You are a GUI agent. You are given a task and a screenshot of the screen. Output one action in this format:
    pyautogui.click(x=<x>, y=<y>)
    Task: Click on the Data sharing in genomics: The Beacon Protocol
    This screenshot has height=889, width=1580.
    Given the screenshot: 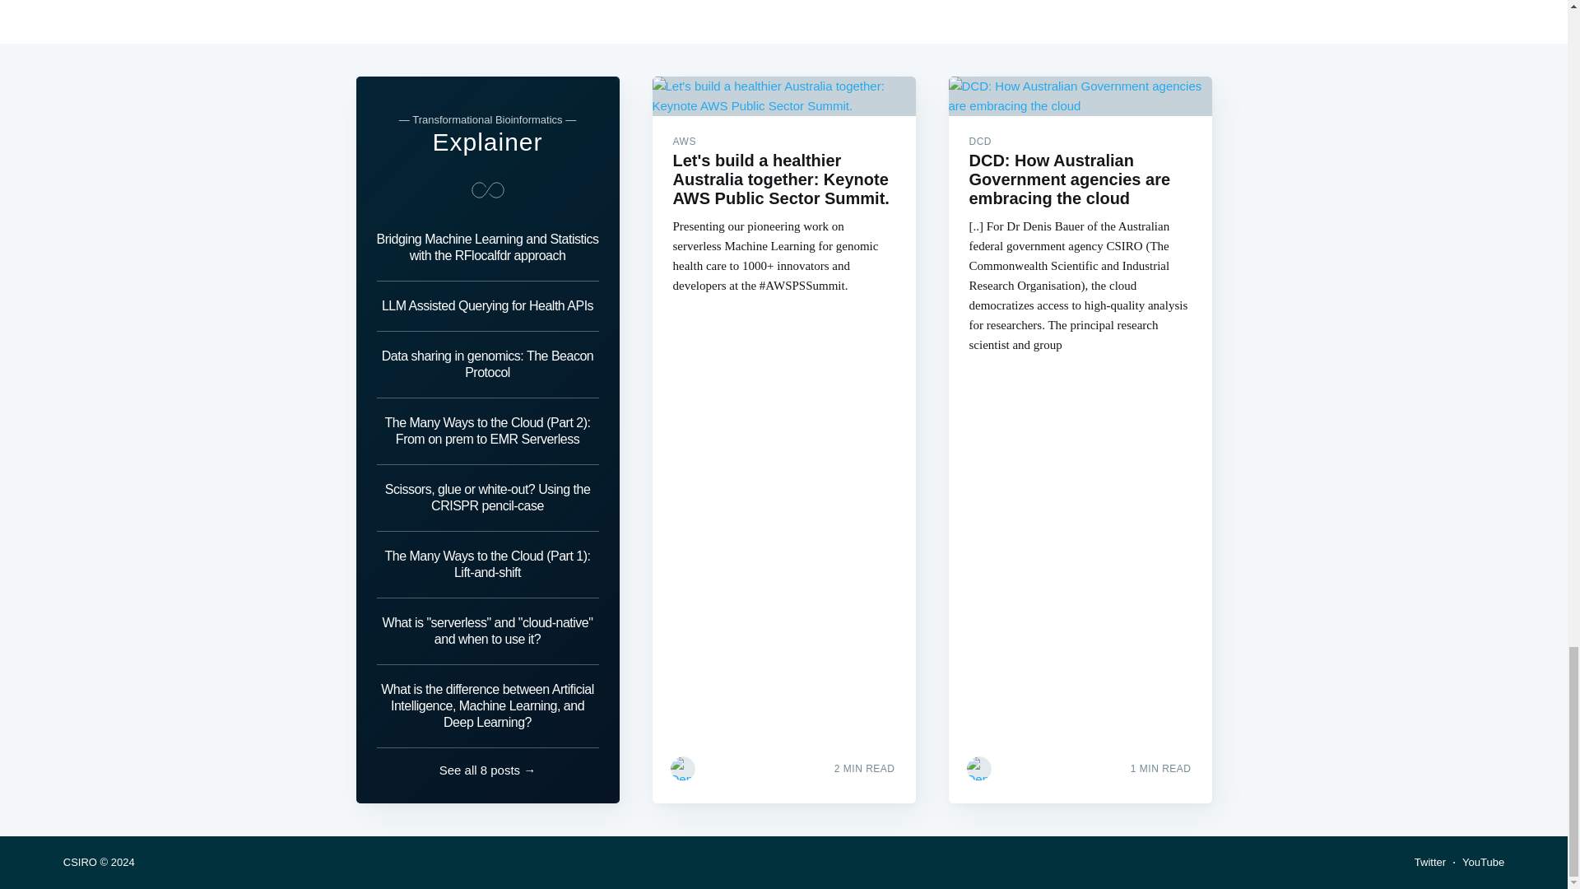 What is the action you would take?
    pyautogui.click(x=487, y=364)
    